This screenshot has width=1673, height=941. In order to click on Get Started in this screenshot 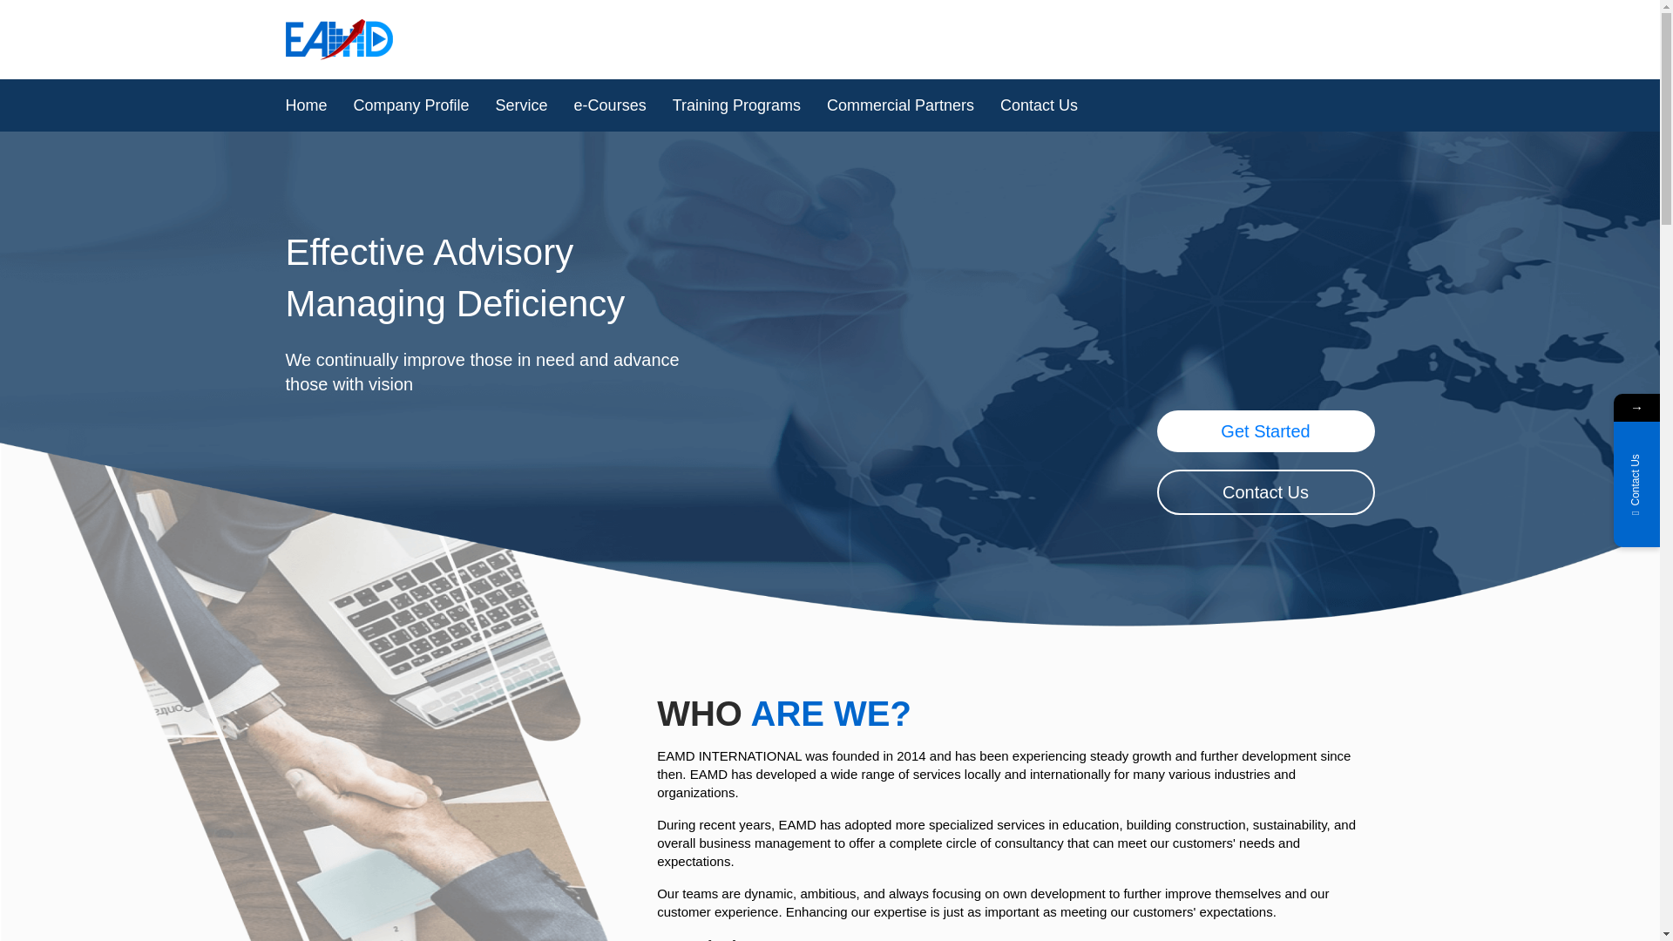, I will do `click(1266, 430)`.